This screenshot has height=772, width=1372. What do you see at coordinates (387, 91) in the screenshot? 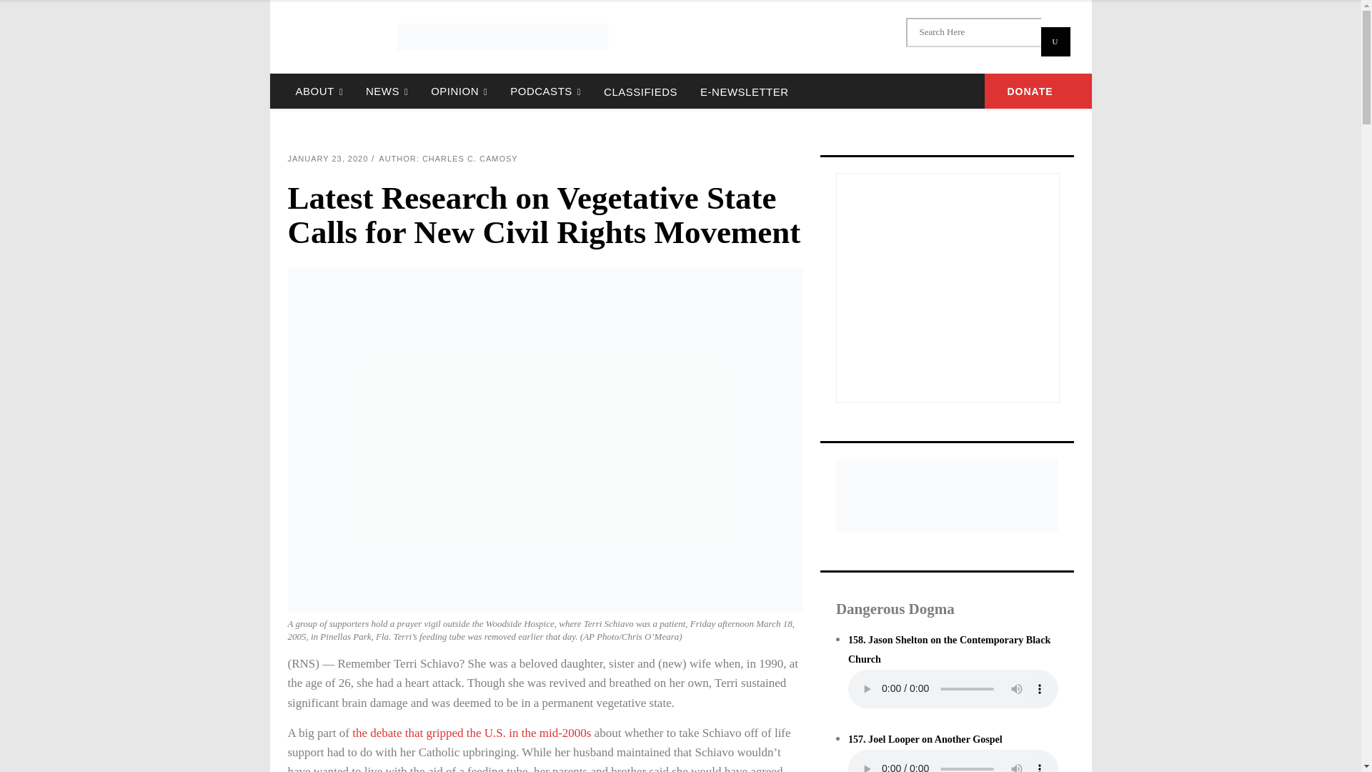
I see `NEWS` at bounding box center [387, 91].